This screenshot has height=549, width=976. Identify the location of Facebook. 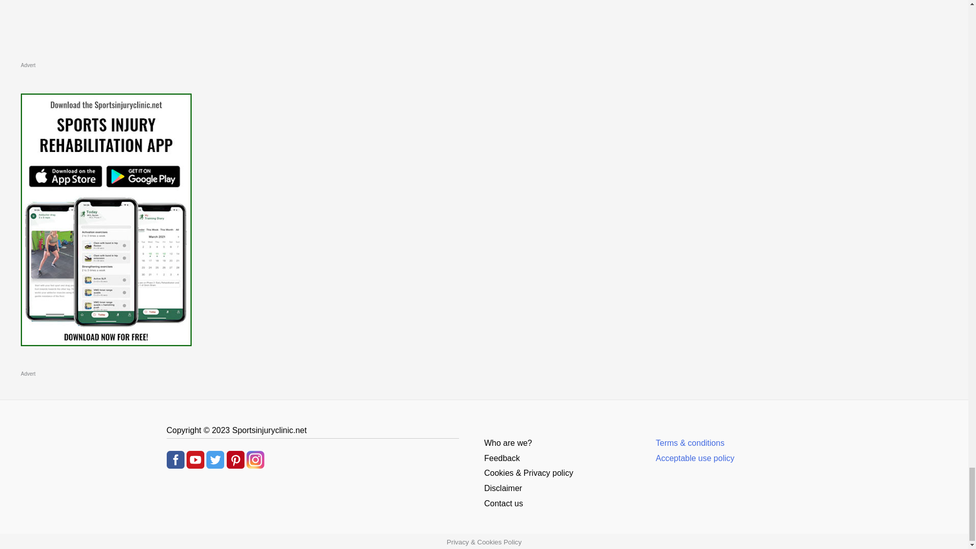
(175, 459).